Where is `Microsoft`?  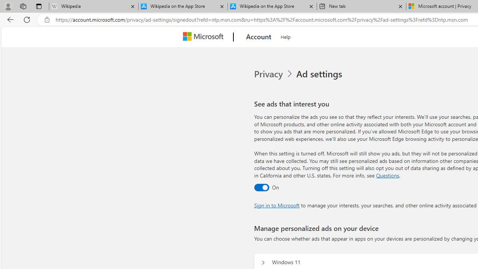
Microsoft is located at coordinates (205, 37).